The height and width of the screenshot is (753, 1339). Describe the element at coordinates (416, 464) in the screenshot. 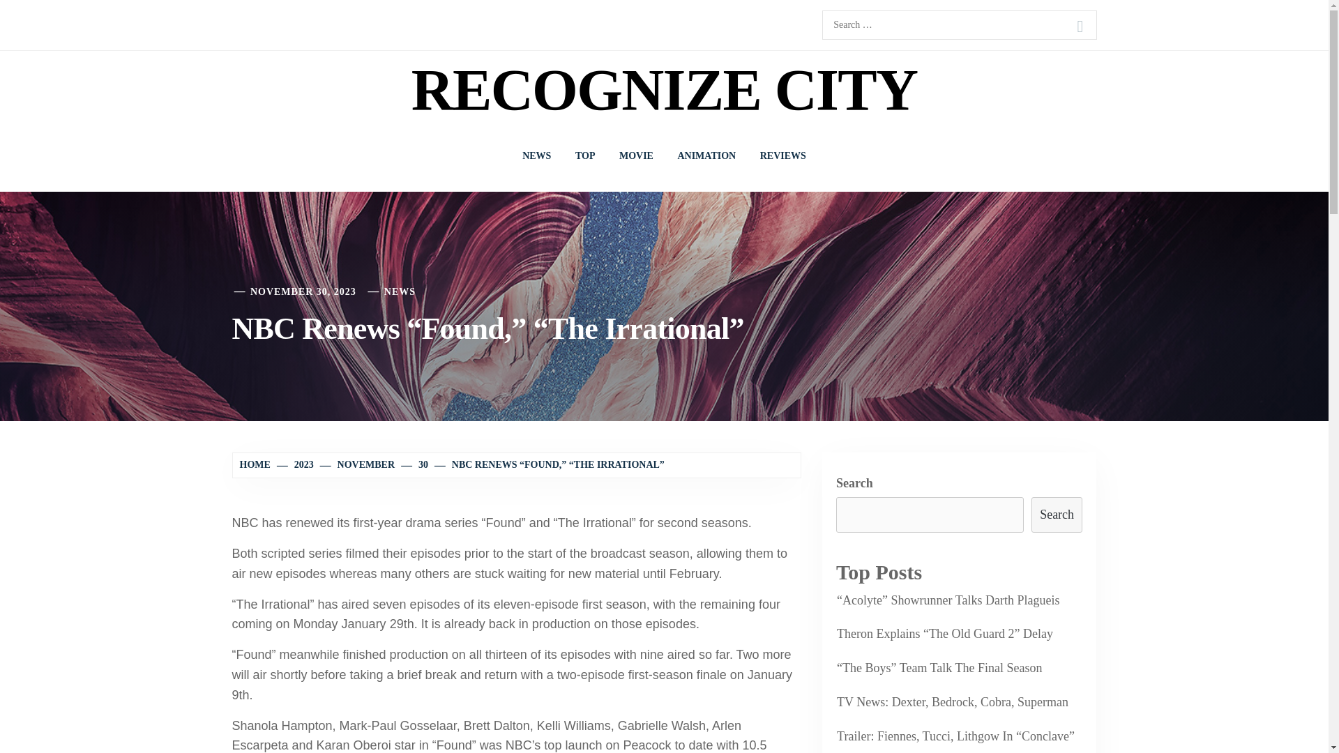

I see `30` at that location.